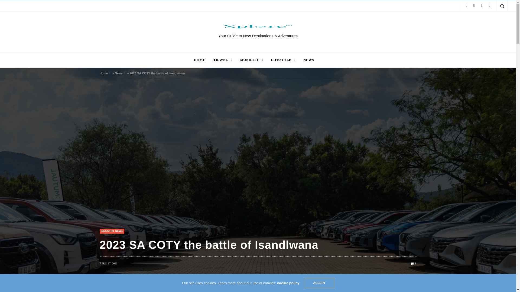 The width and height of the screenshot is (520, 292). Describe the element at coordinates (308, 59) in the screenshot. I see `NEWS` at that location.